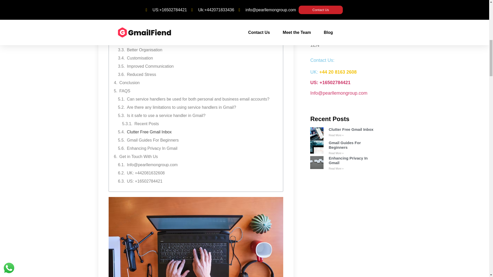 This screenshot has height=277, width=493. Describe the element at coordinates (196, 237) in the screenshot. I see `Service Handler Gmail` at that location.